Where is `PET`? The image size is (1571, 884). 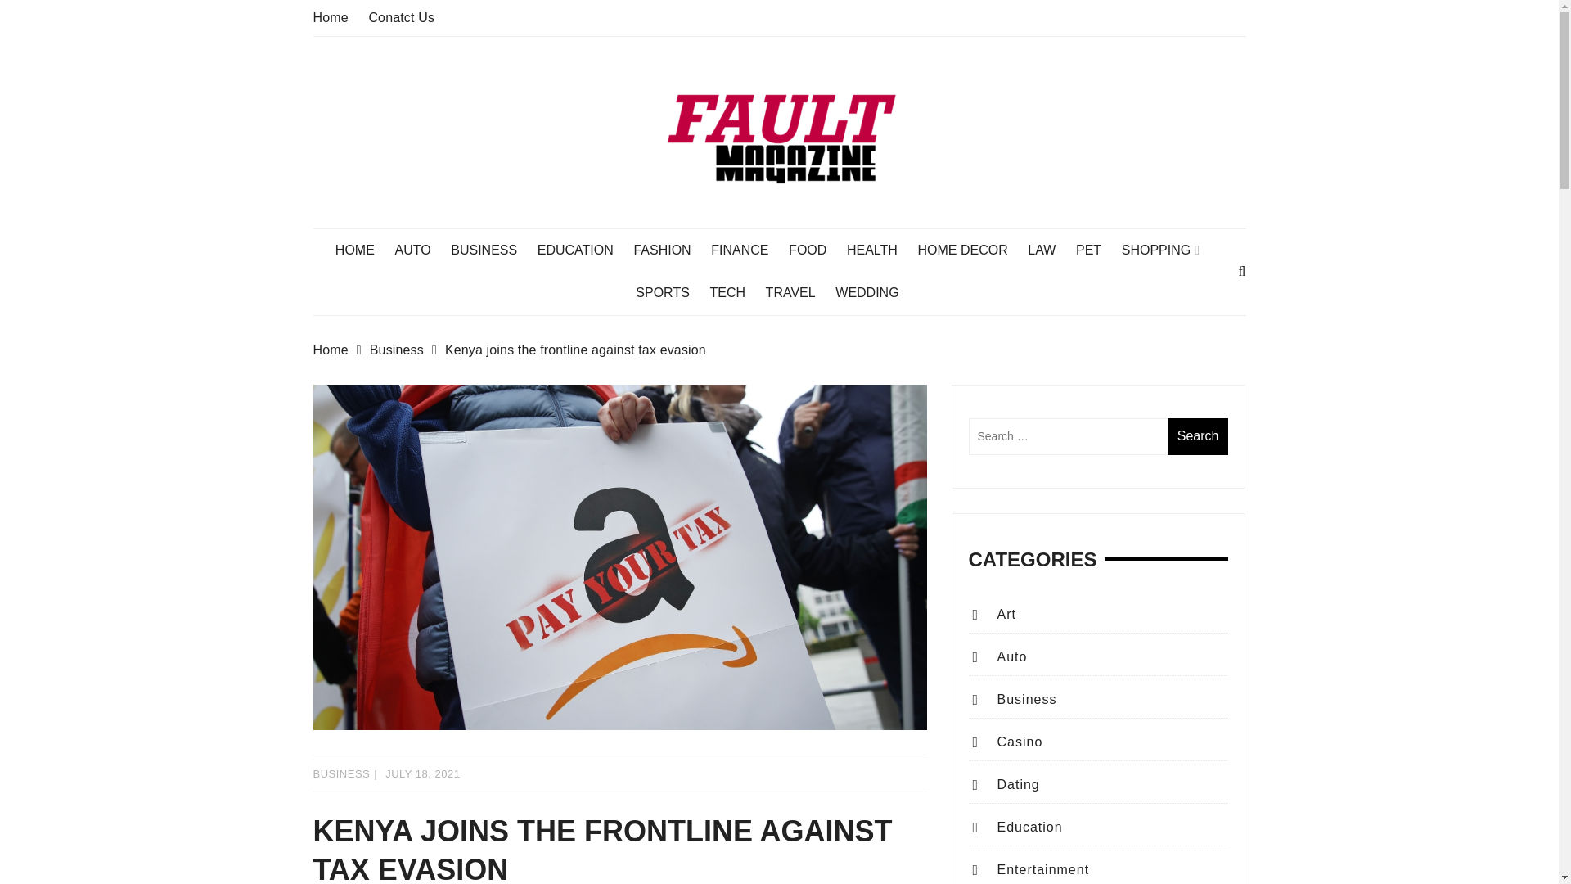 PET is located at coordinates (1096, 250).